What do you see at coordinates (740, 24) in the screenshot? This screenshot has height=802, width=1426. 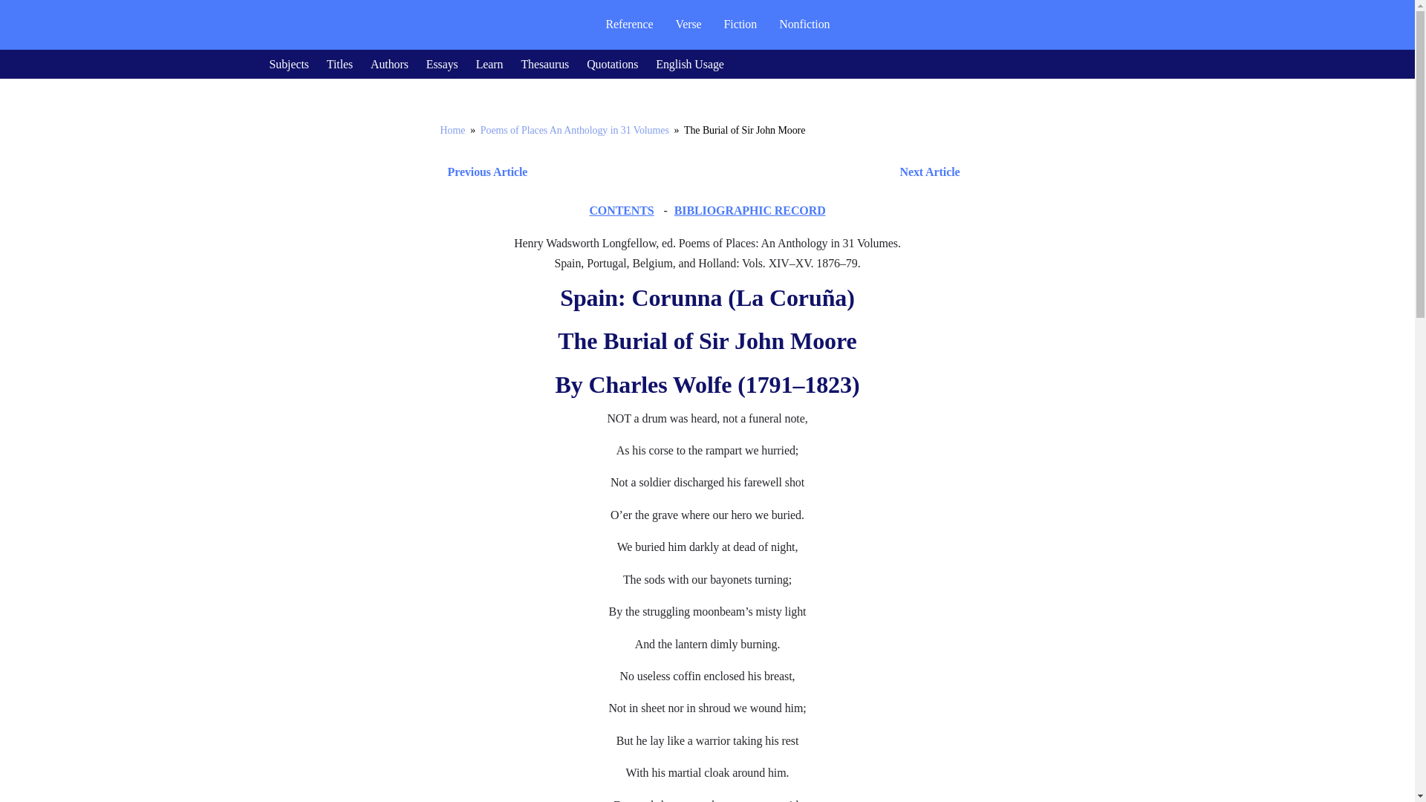 I see `Fiction` at bounding box center [740, 24].